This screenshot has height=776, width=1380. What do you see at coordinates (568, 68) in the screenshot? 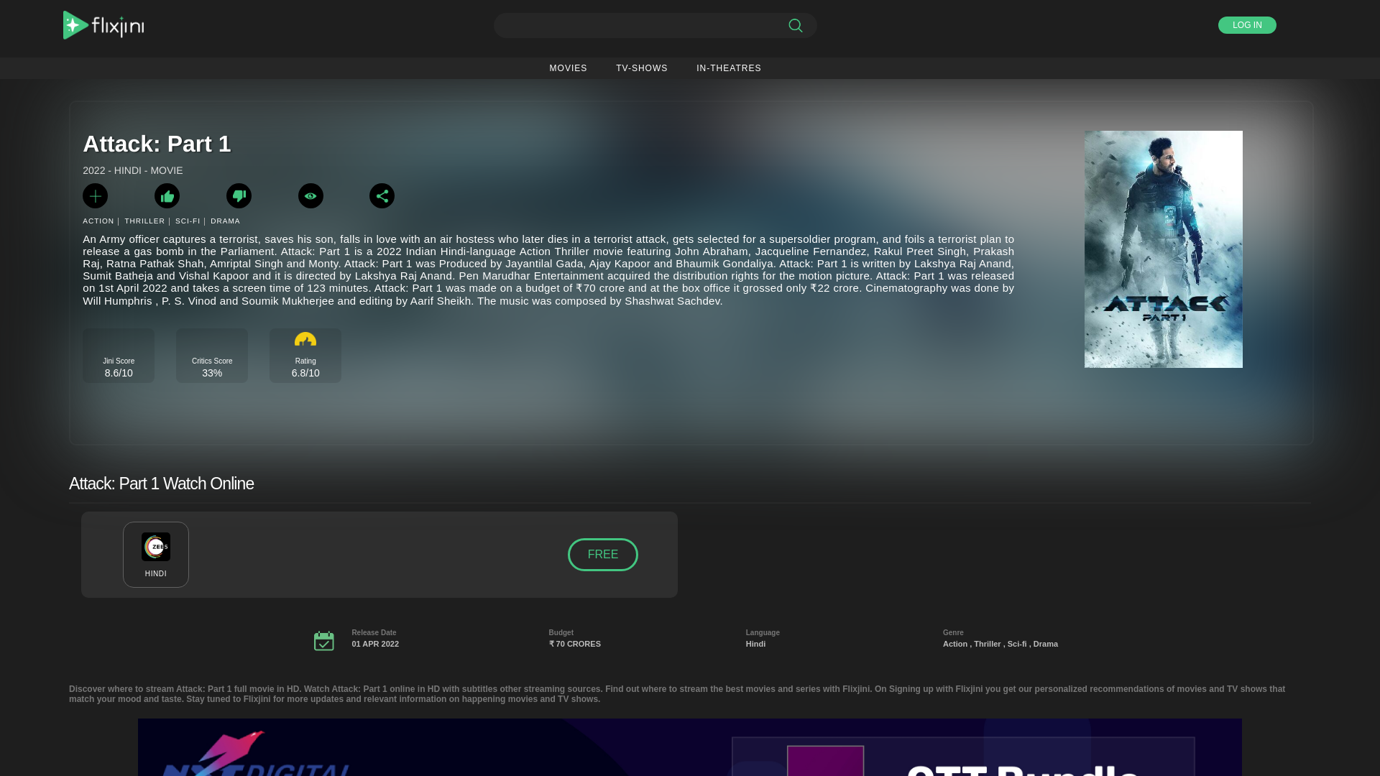
I see `MOVIES` at bounding box center [568, 68].